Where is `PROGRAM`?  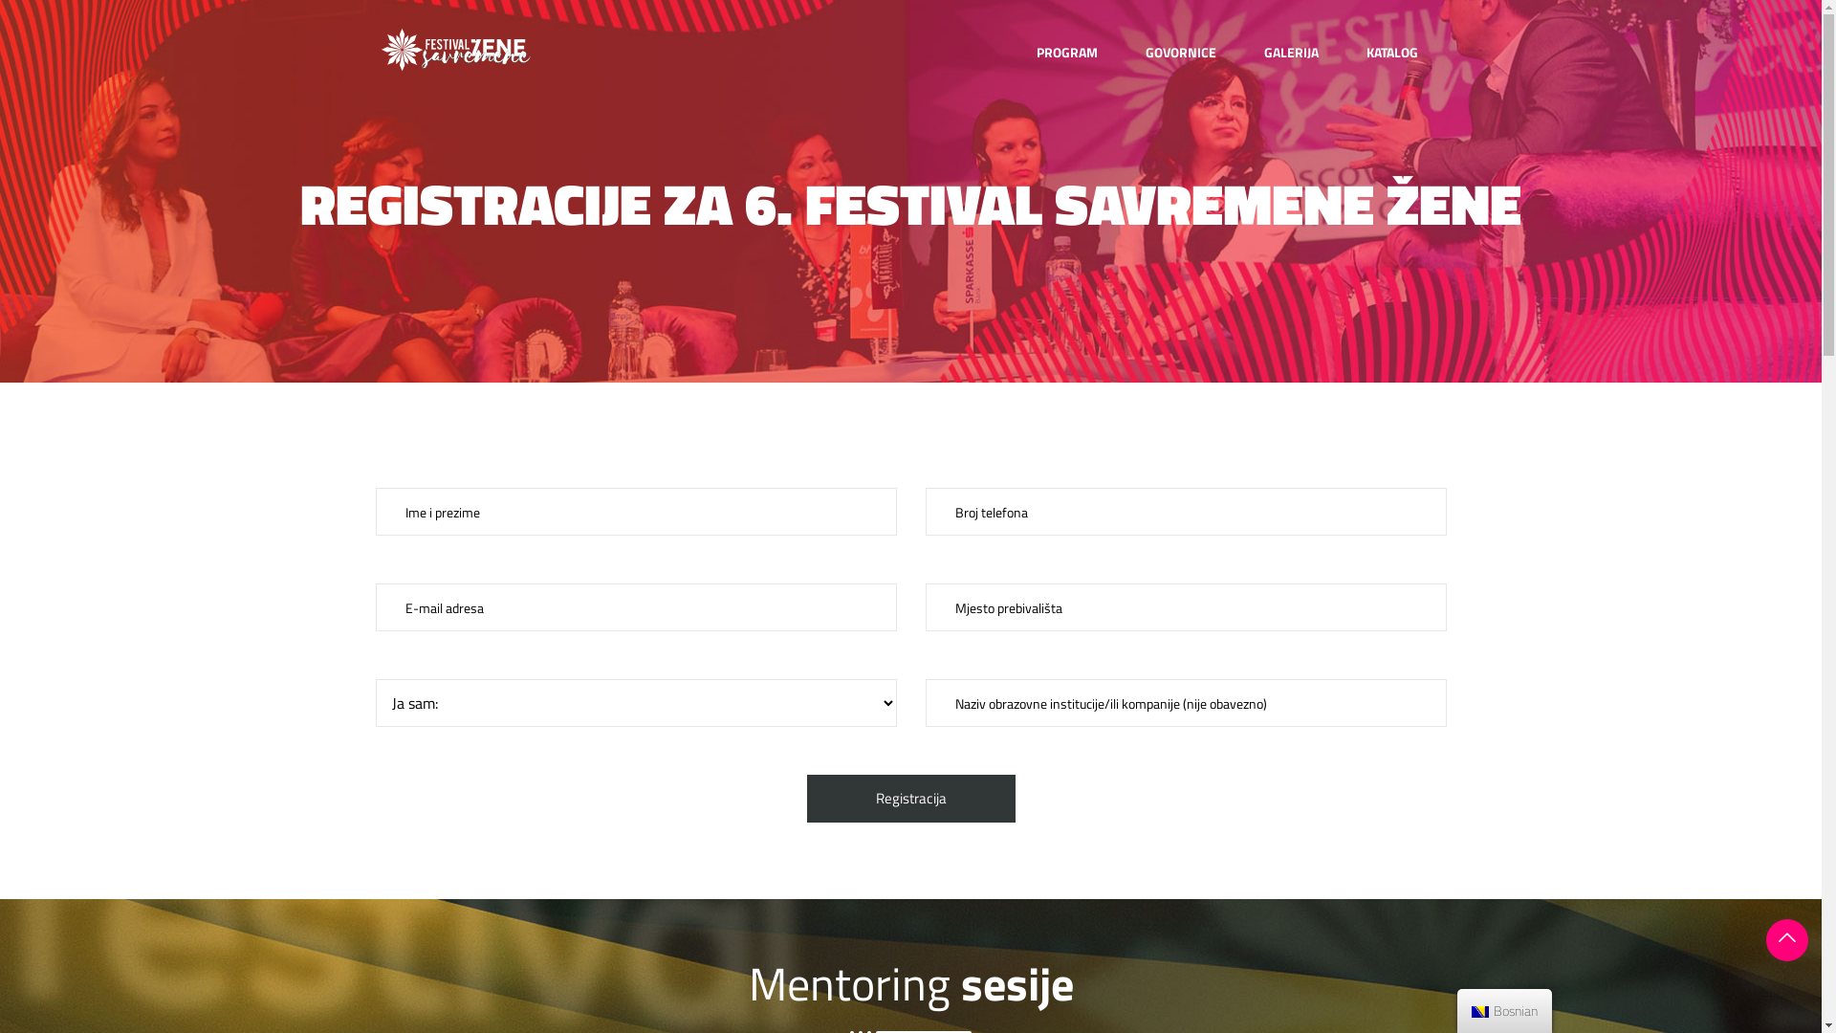
PROGRAM is located at coordinates (1066, 53).